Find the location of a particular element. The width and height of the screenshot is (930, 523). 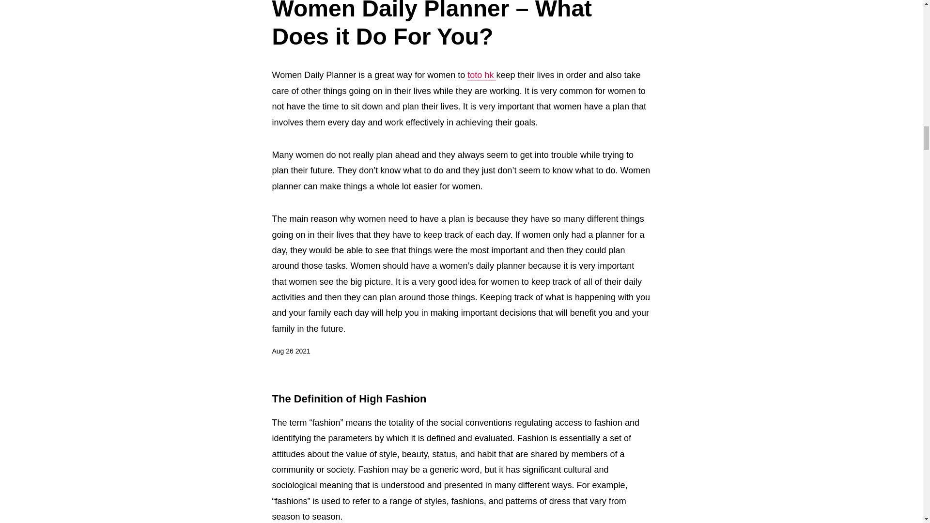

Aug 26 2021 is located at coordinates (292, 351).